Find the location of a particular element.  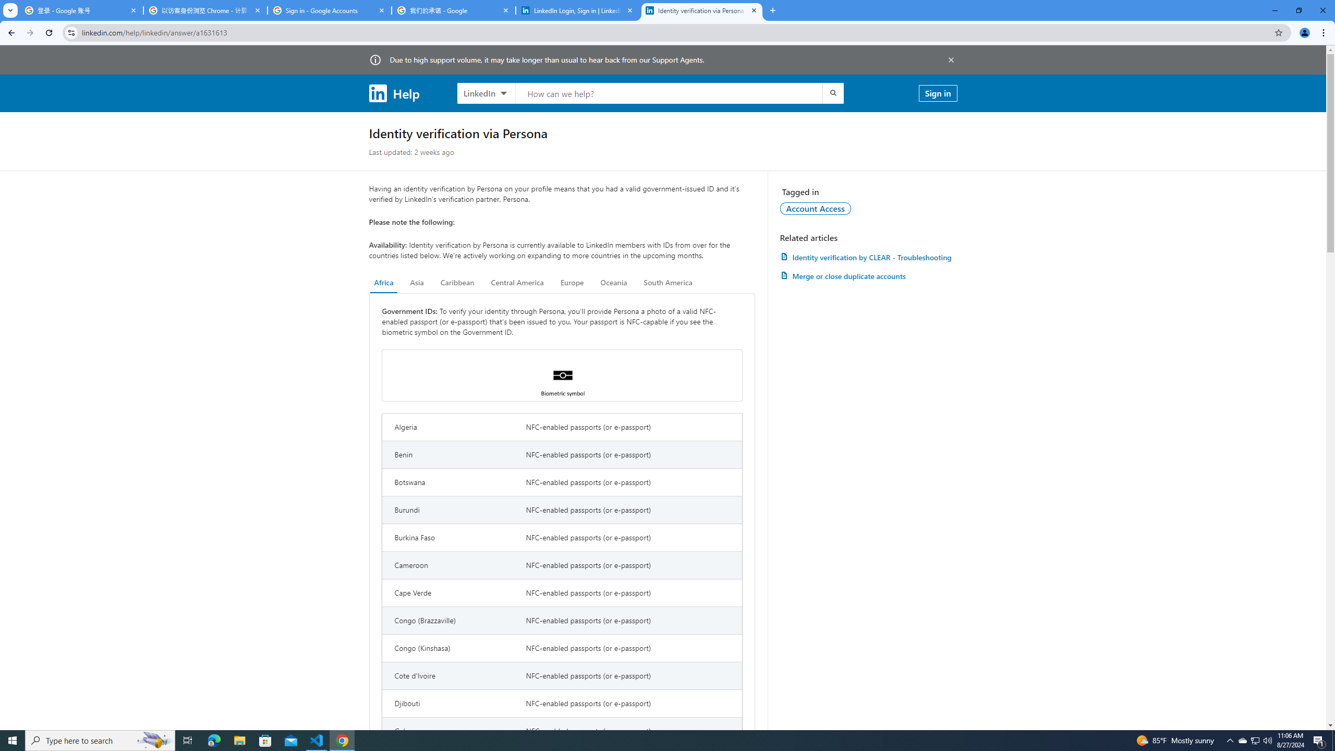

Submit search is located at coordinates (832, 93).